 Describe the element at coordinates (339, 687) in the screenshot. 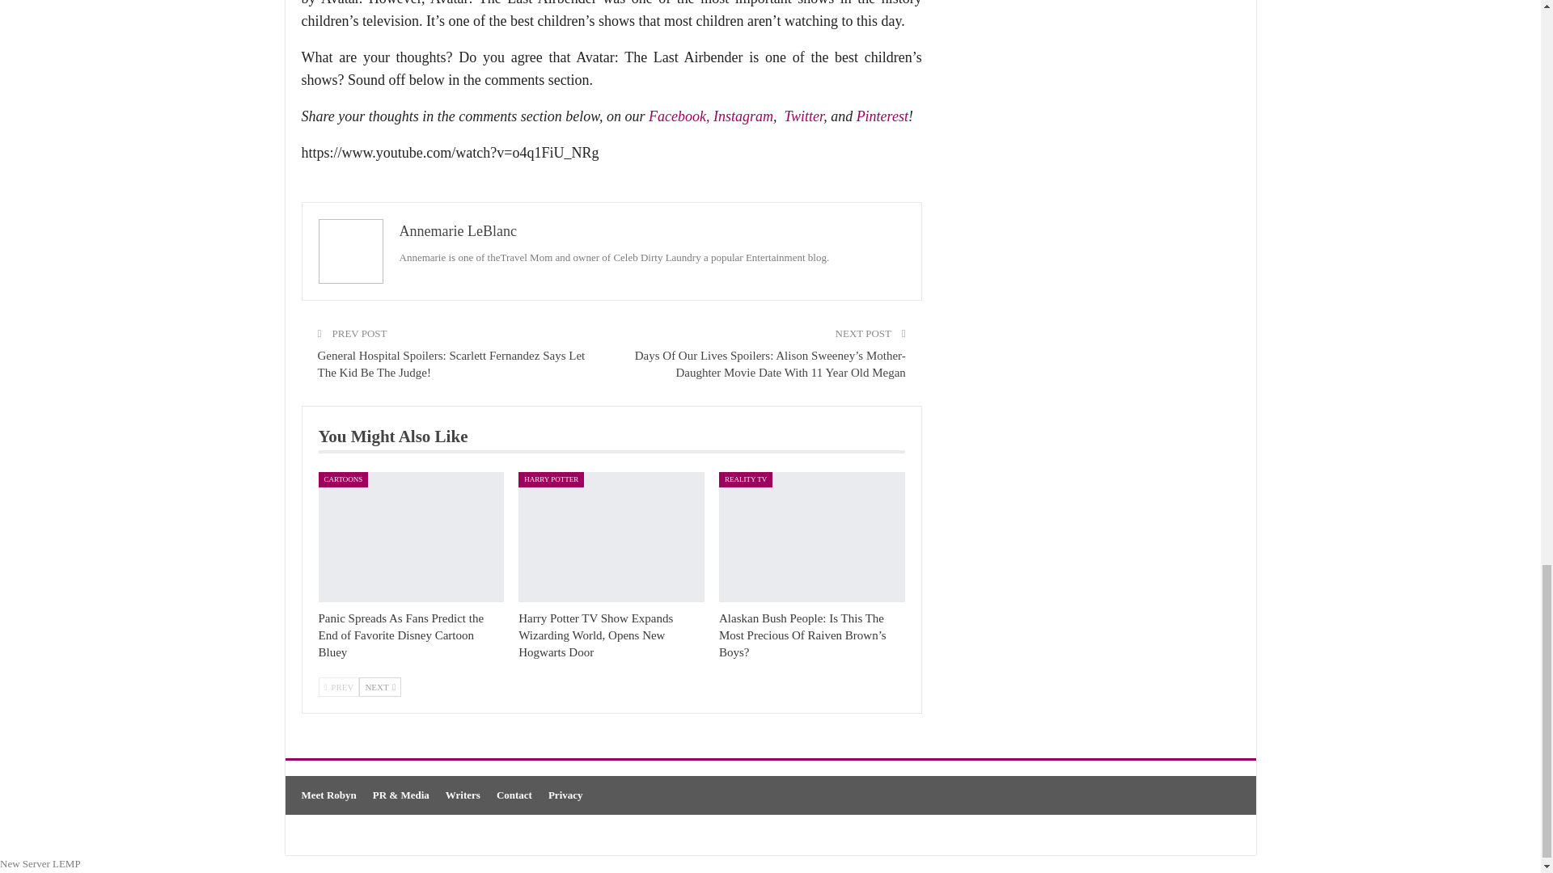

I see `Previous` at that location.